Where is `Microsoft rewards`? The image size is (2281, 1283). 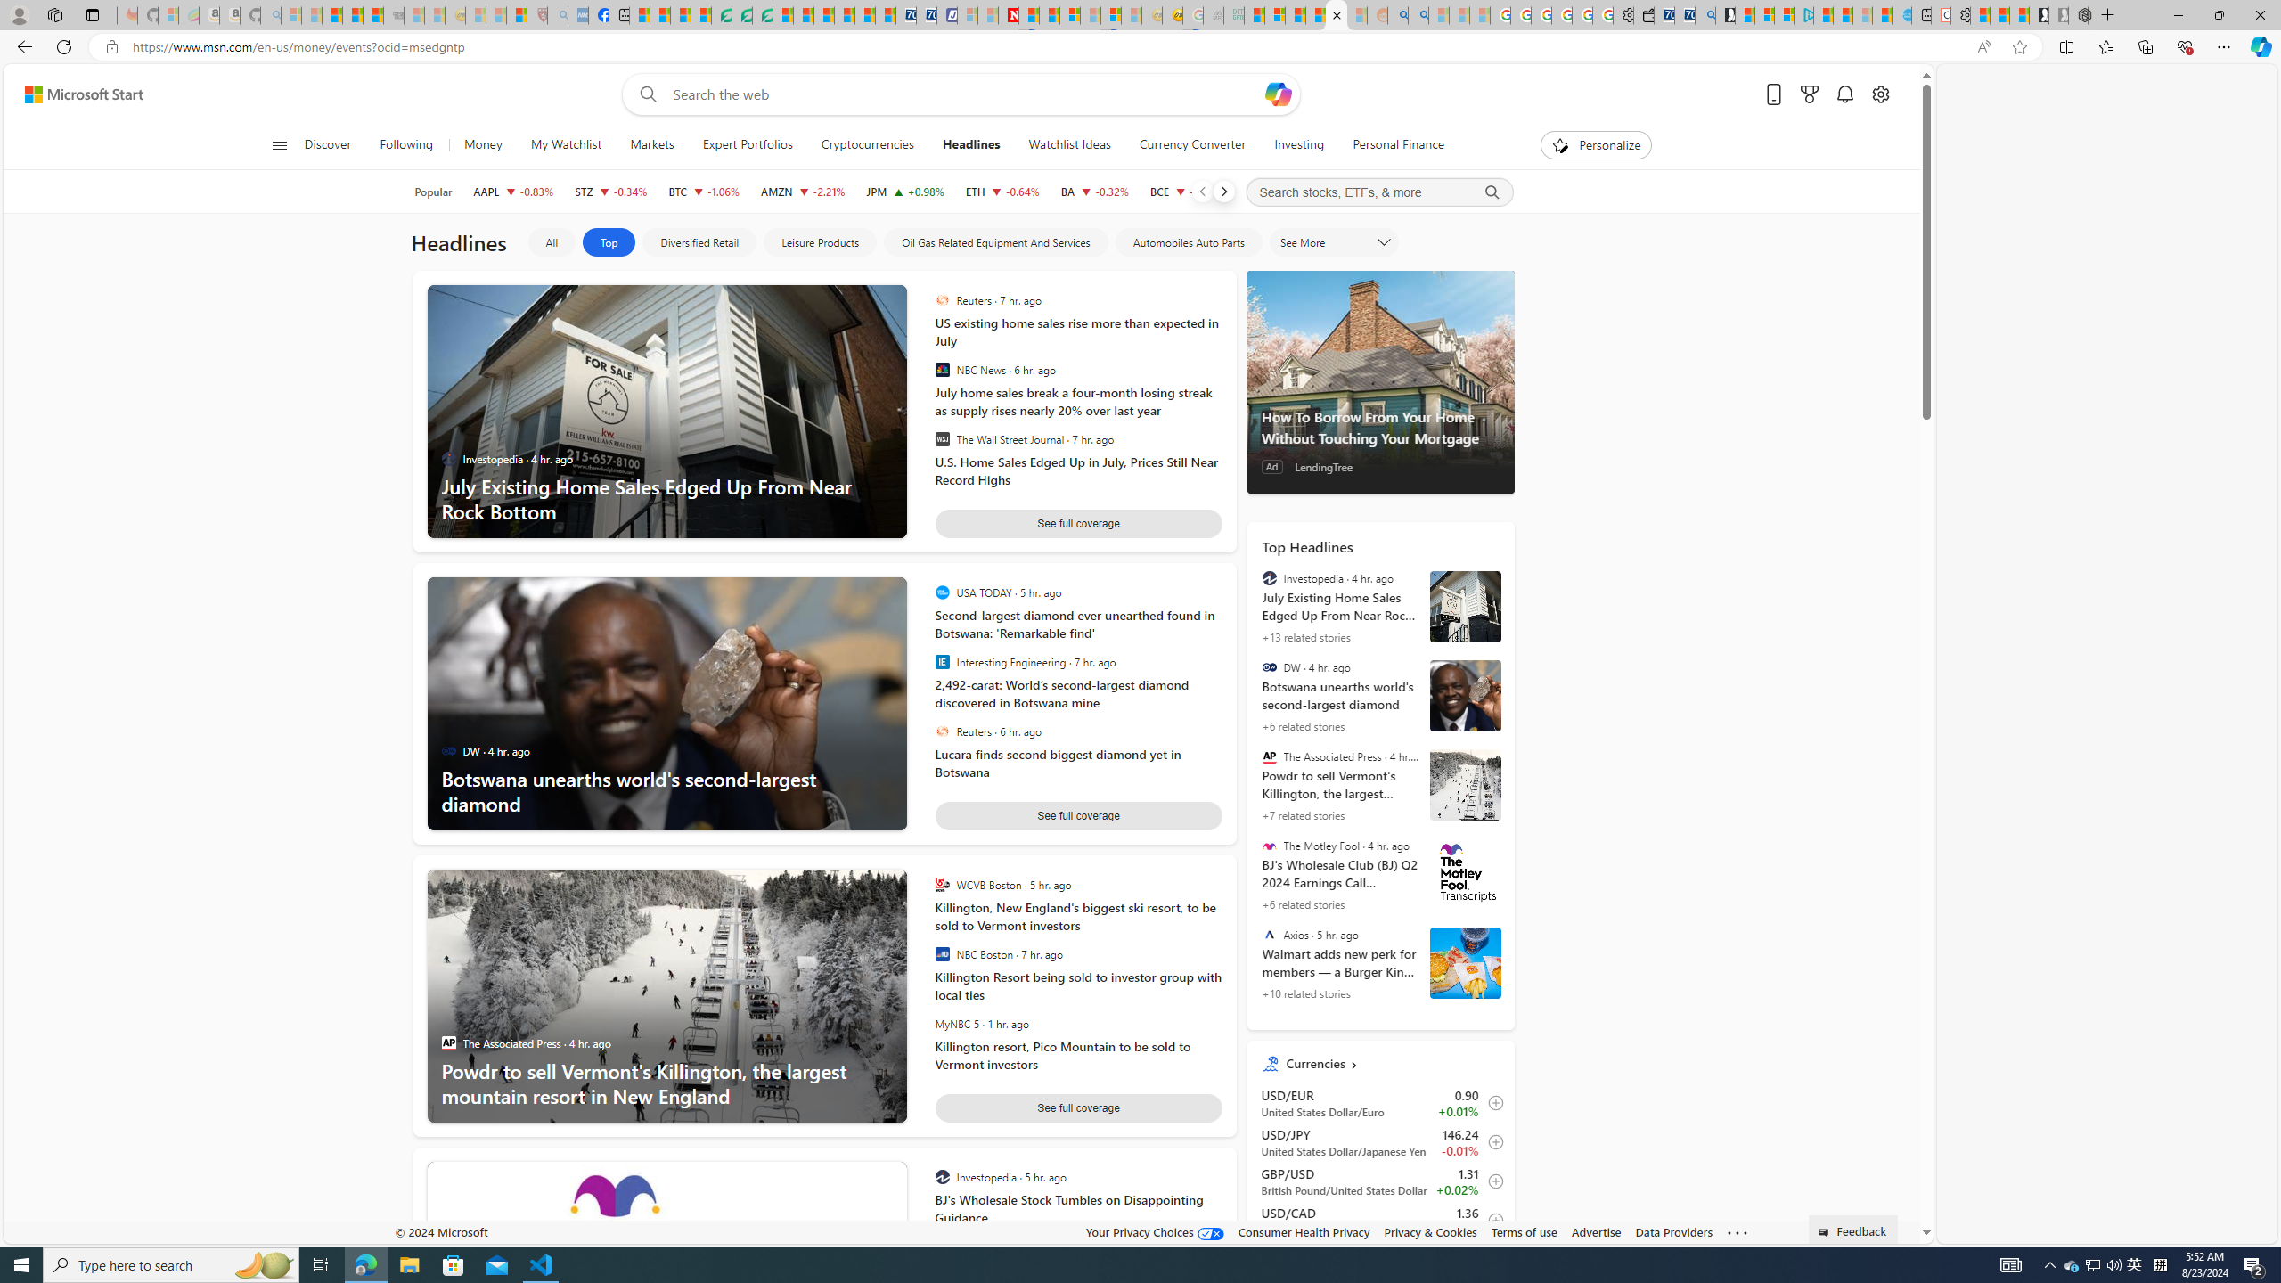
Microsoft rewards is located at coordinates (1809, 94).